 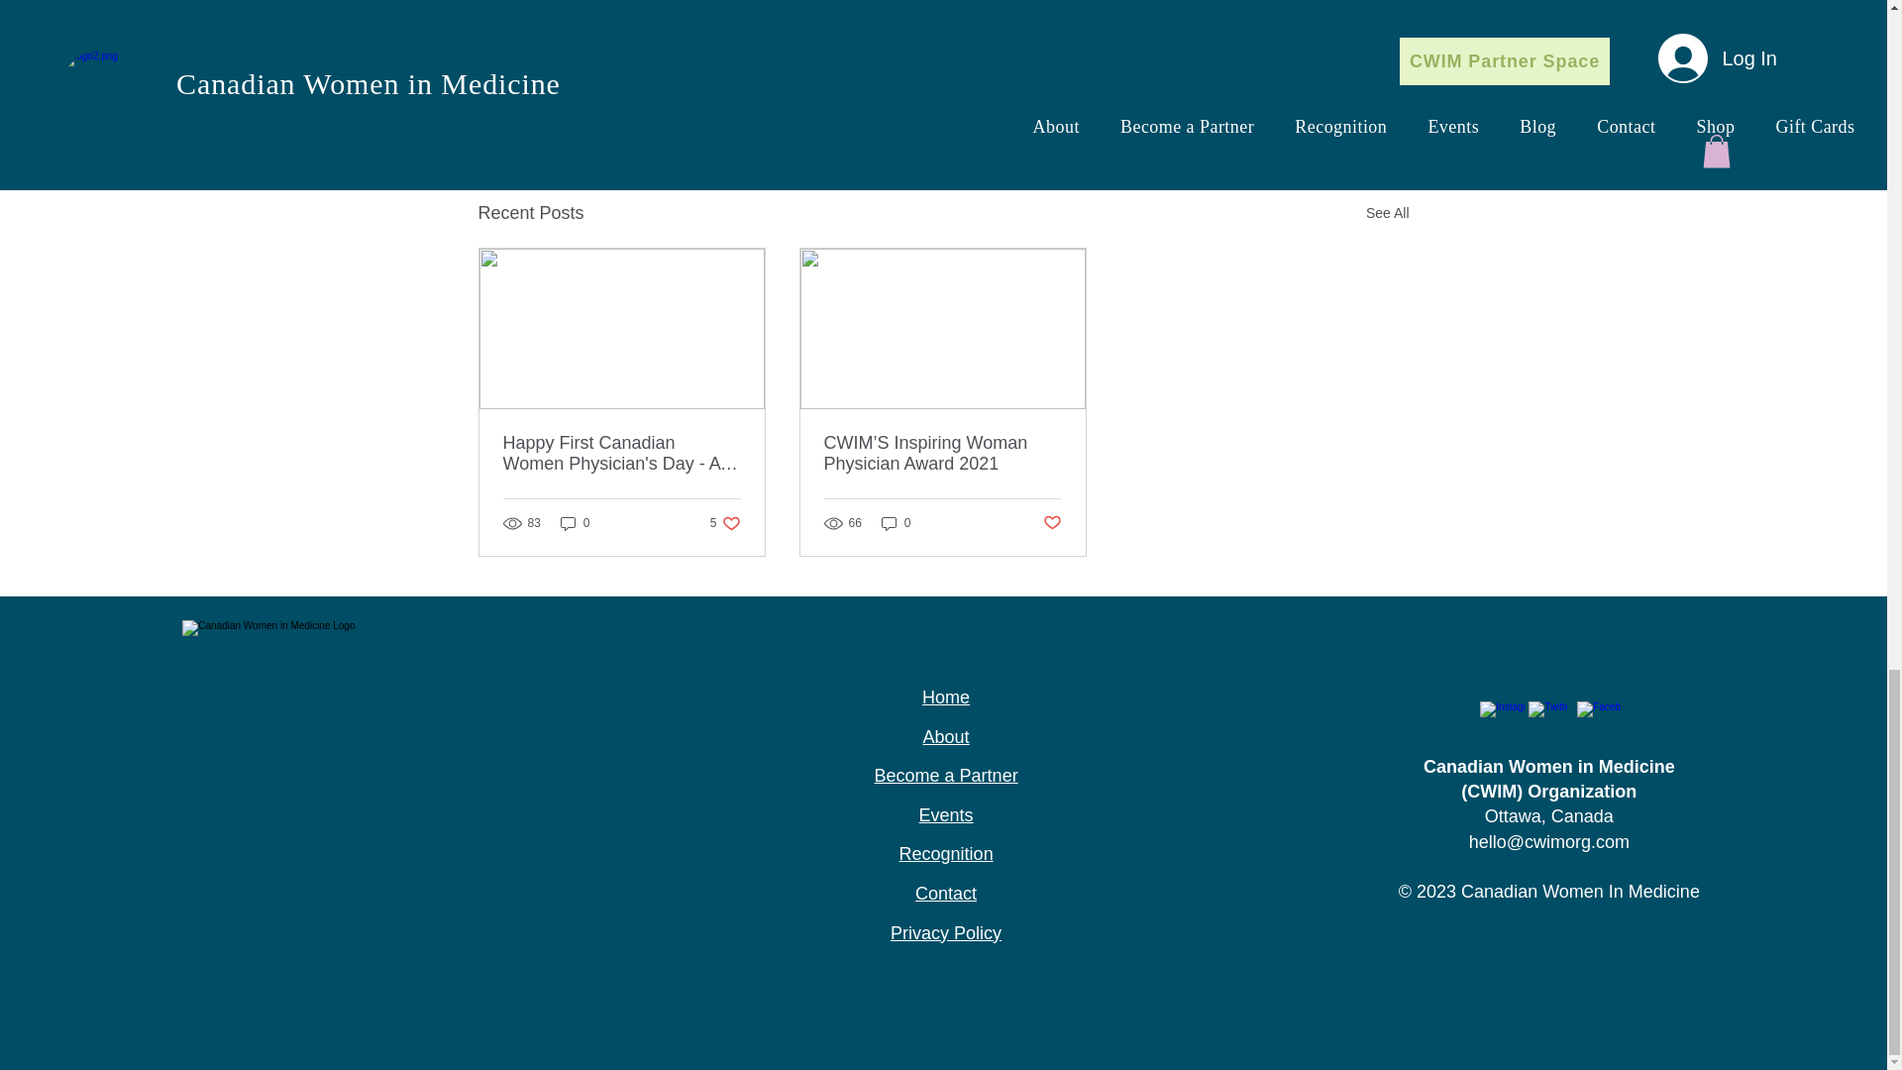 I want to click on Post not marked as liked, so click(x=1234, y=46).